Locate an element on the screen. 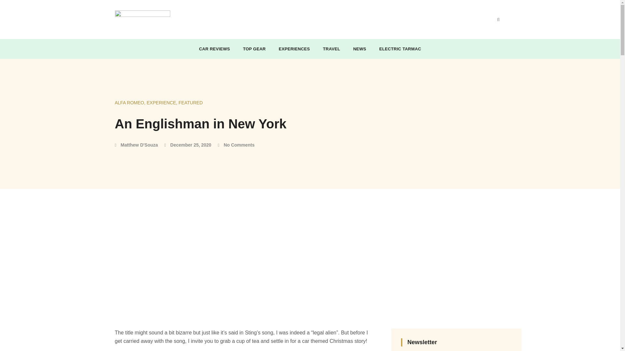  December 25, 2020 is located at coordinates (187, 145).